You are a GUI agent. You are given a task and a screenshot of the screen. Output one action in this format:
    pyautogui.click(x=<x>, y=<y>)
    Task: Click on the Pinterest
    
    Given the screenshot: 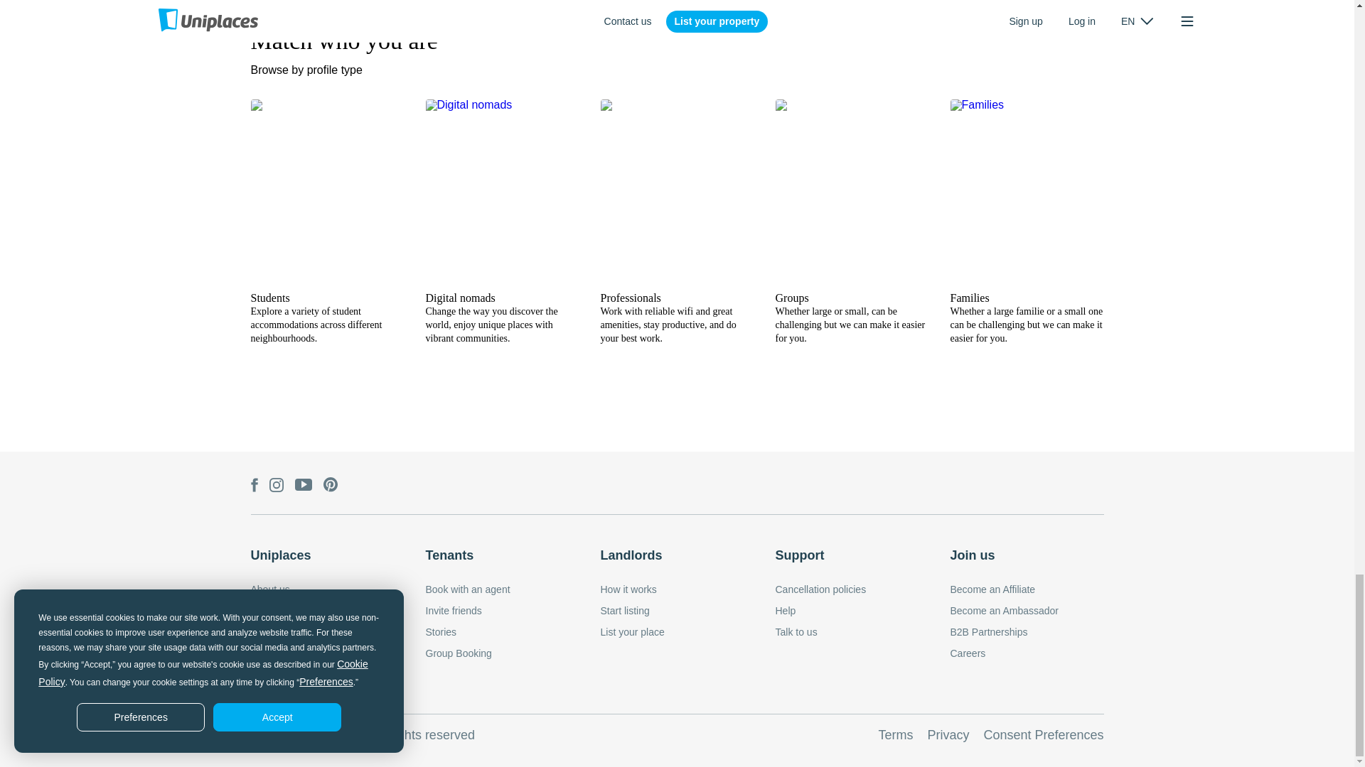 What is the action you would take?
    pyautogui.click(x=330, y=485)
    